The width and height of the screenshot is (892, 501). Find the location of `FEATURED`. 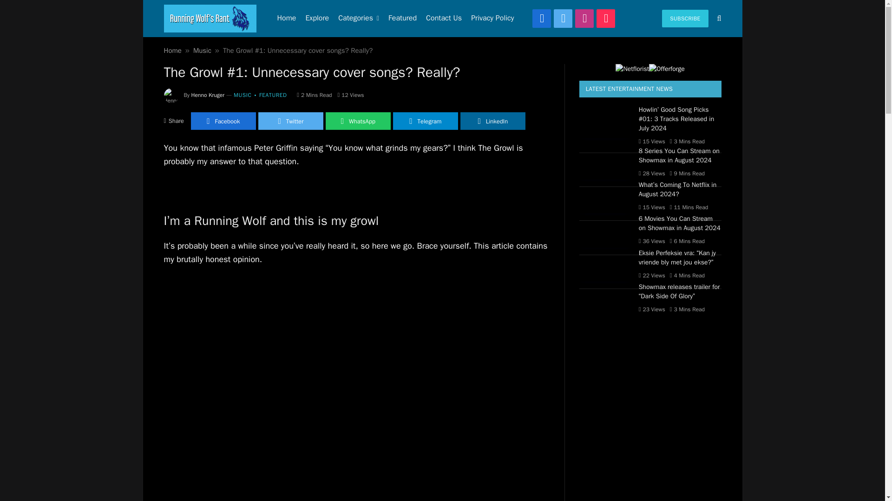

FEATURED is located at coordinates (269, 96).